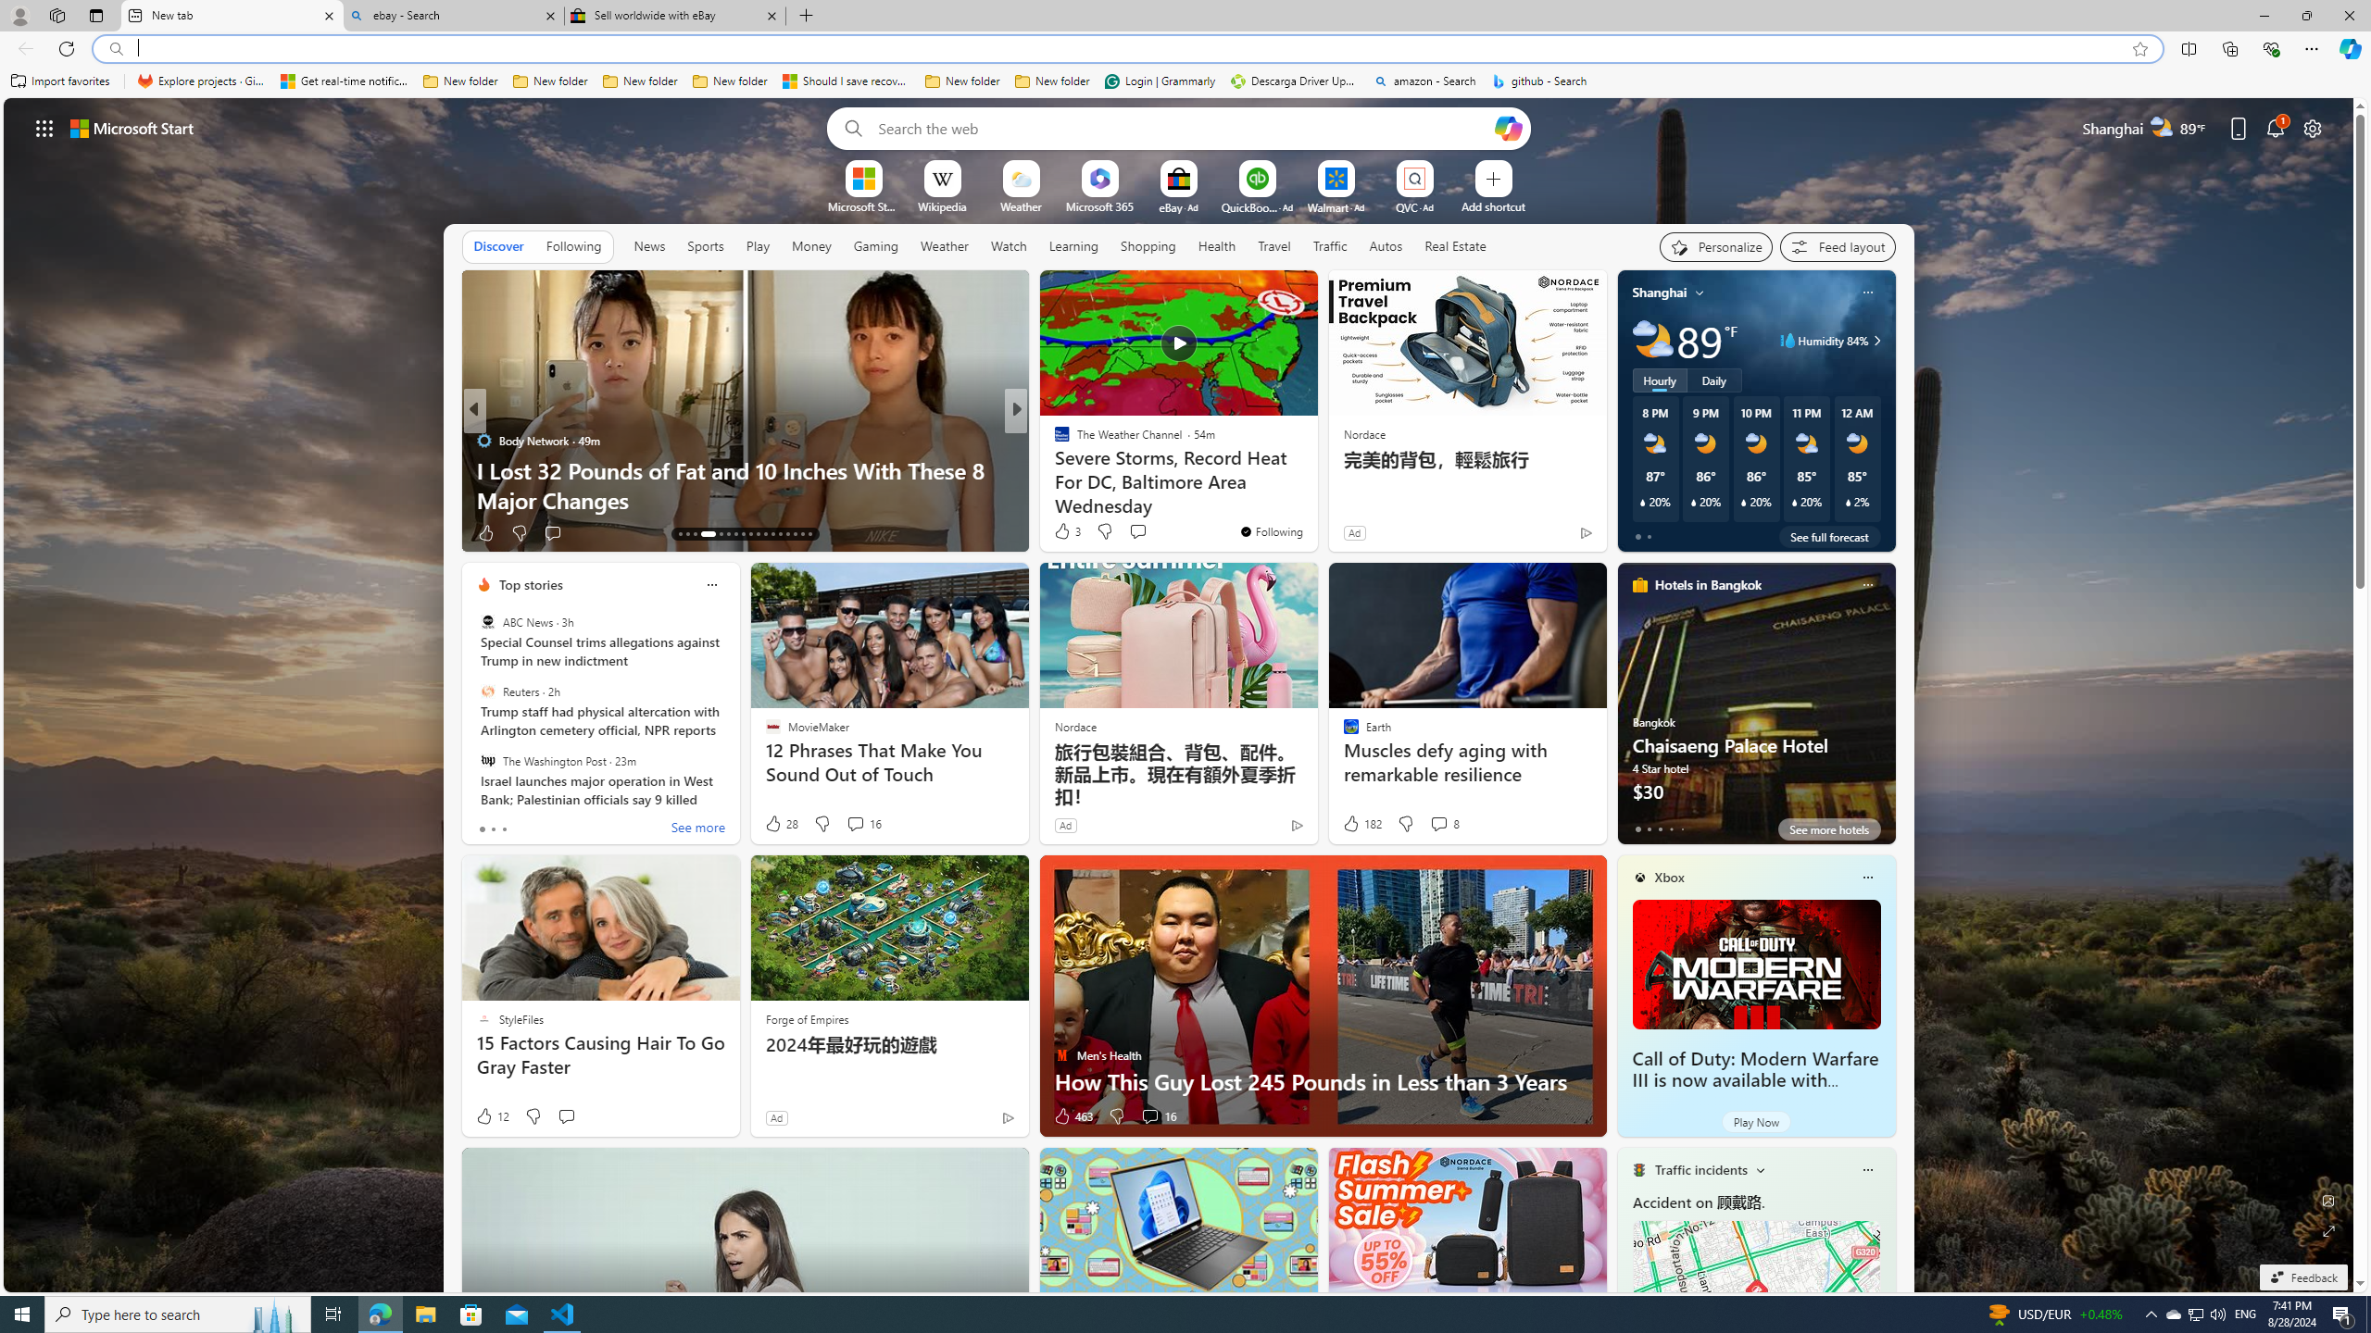 Image resolution: width=2371 pixels, height=1333 pixels. Describe the element at coordinates (807, 1018) in the screenshot. I see `Forge of Empires` at that location.